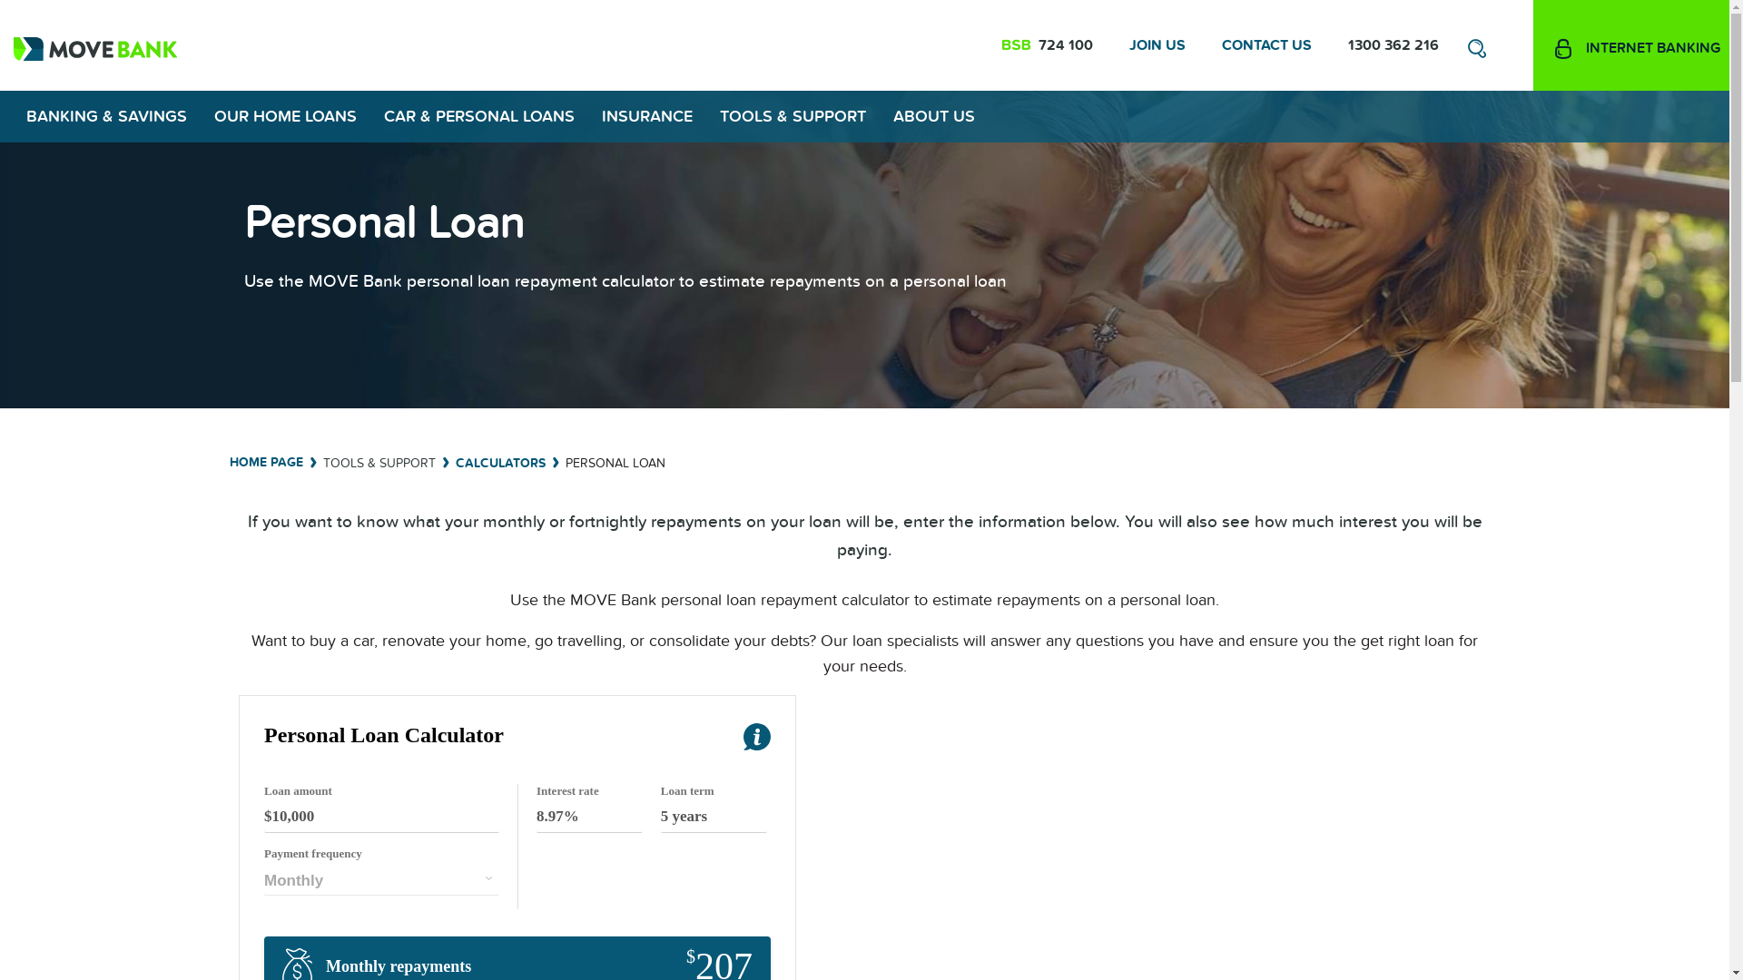  Describe the element at coordinates (647, 116) in the screenshot. I see `INSURANCE` at that location.